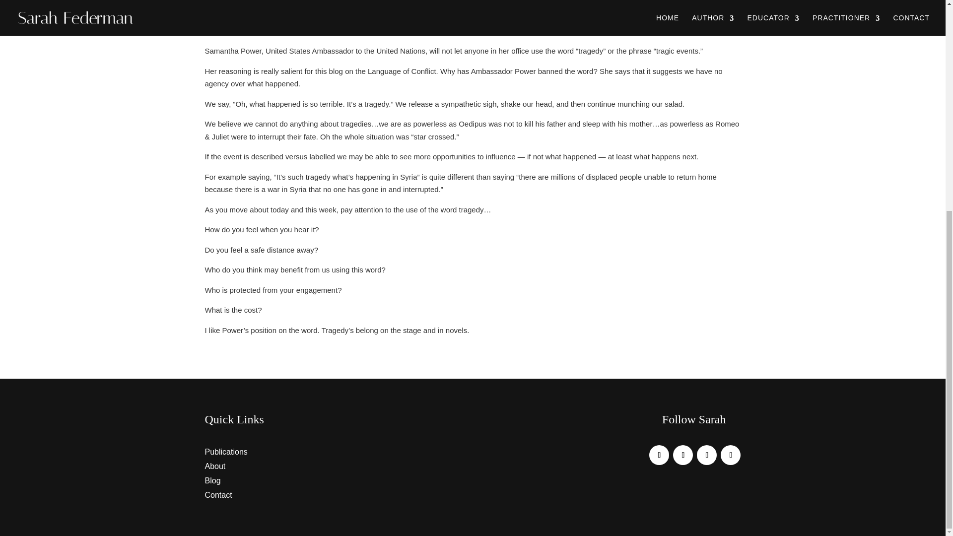 The width and height of the screenshot is (953, 536). I want to click on Follow on Instagram, so click(706, 455).